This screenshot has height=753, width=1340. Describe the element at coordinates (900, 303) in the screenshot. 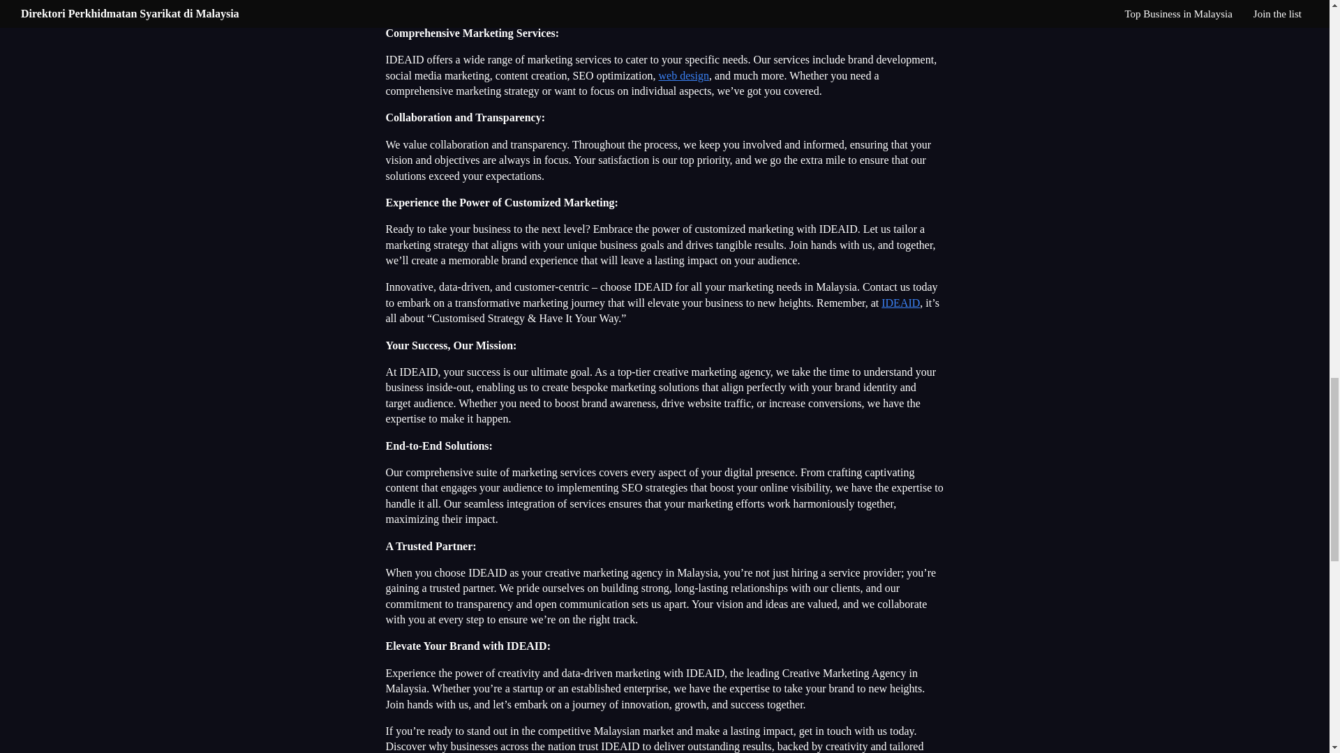

I see `IDEAID` at that location.